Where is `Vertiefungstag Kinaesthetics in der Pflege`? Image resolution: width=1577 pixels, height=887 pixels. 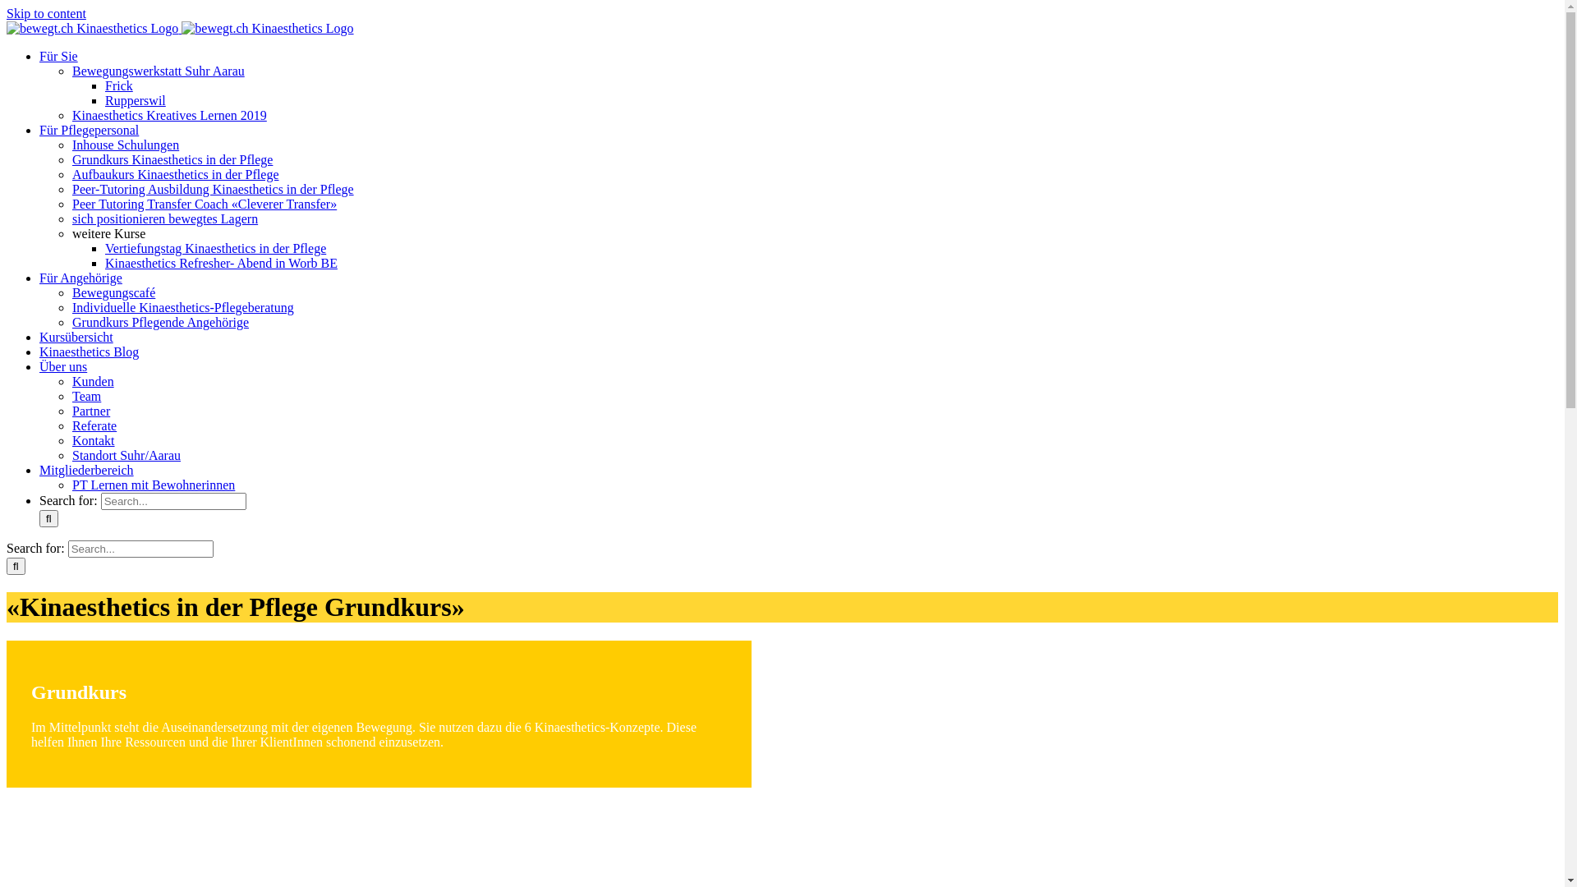
Vertiefungstag Kinaesthetics in der Pflege is located at coordinates (215, 248).